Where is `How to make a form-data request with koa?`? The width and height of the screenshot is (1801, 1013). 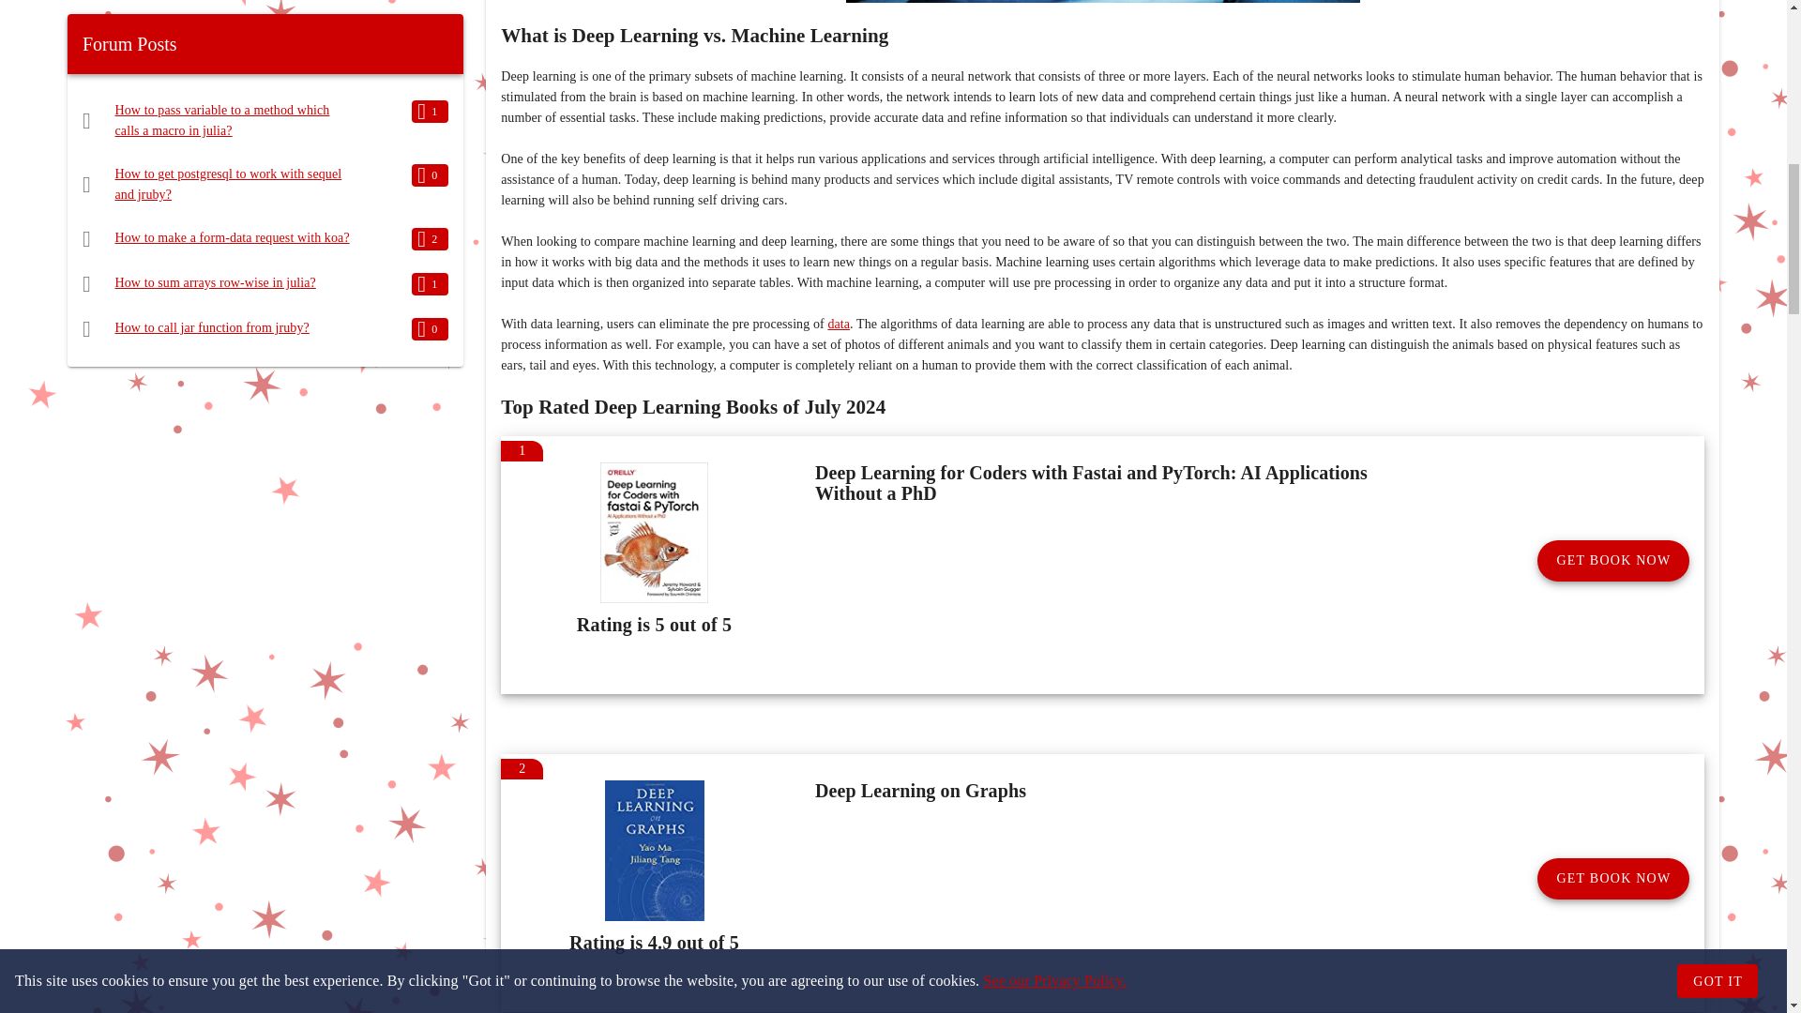 How to make a form-data request with koa? is located at coordinates (232, 238).